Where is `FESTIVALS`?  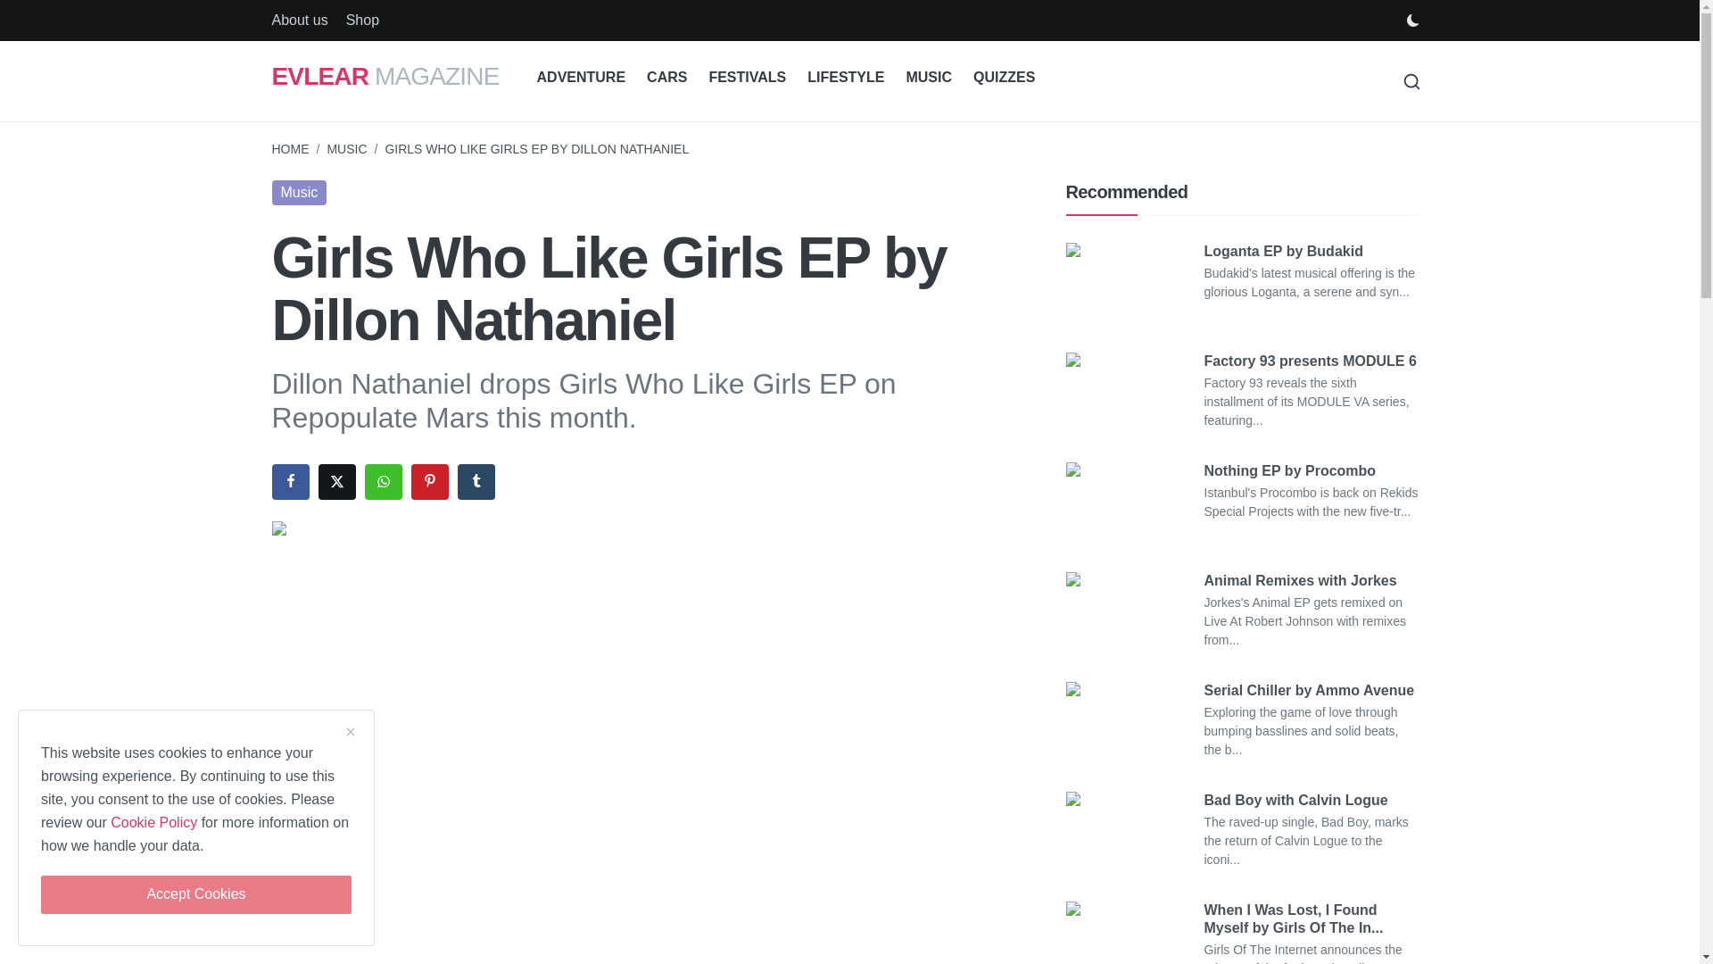 FESTIVALS is located at coordinates (746, 78).